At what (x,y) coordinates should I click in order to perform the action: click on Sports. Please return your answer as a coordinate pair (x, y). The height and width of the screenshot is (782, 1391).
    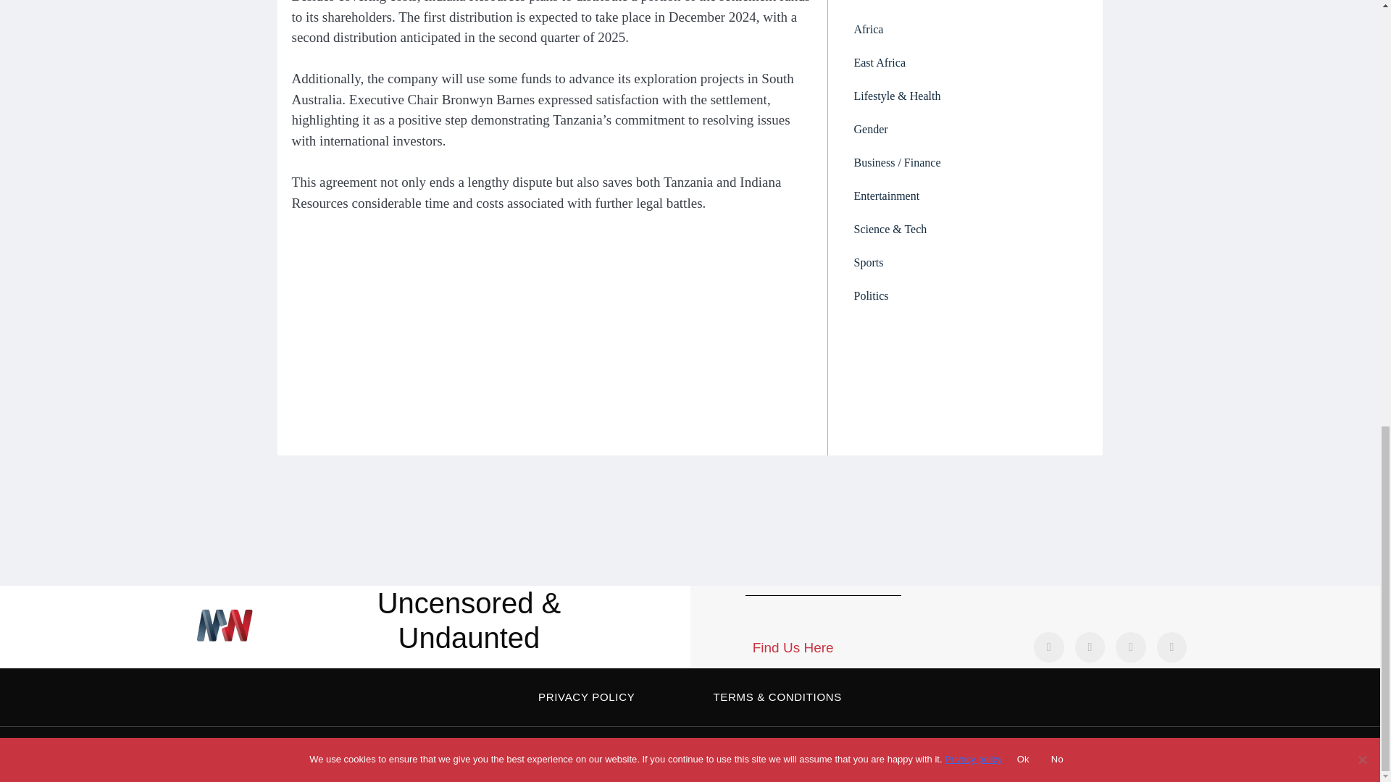
    Looking at the image, I should click on (965, 262).